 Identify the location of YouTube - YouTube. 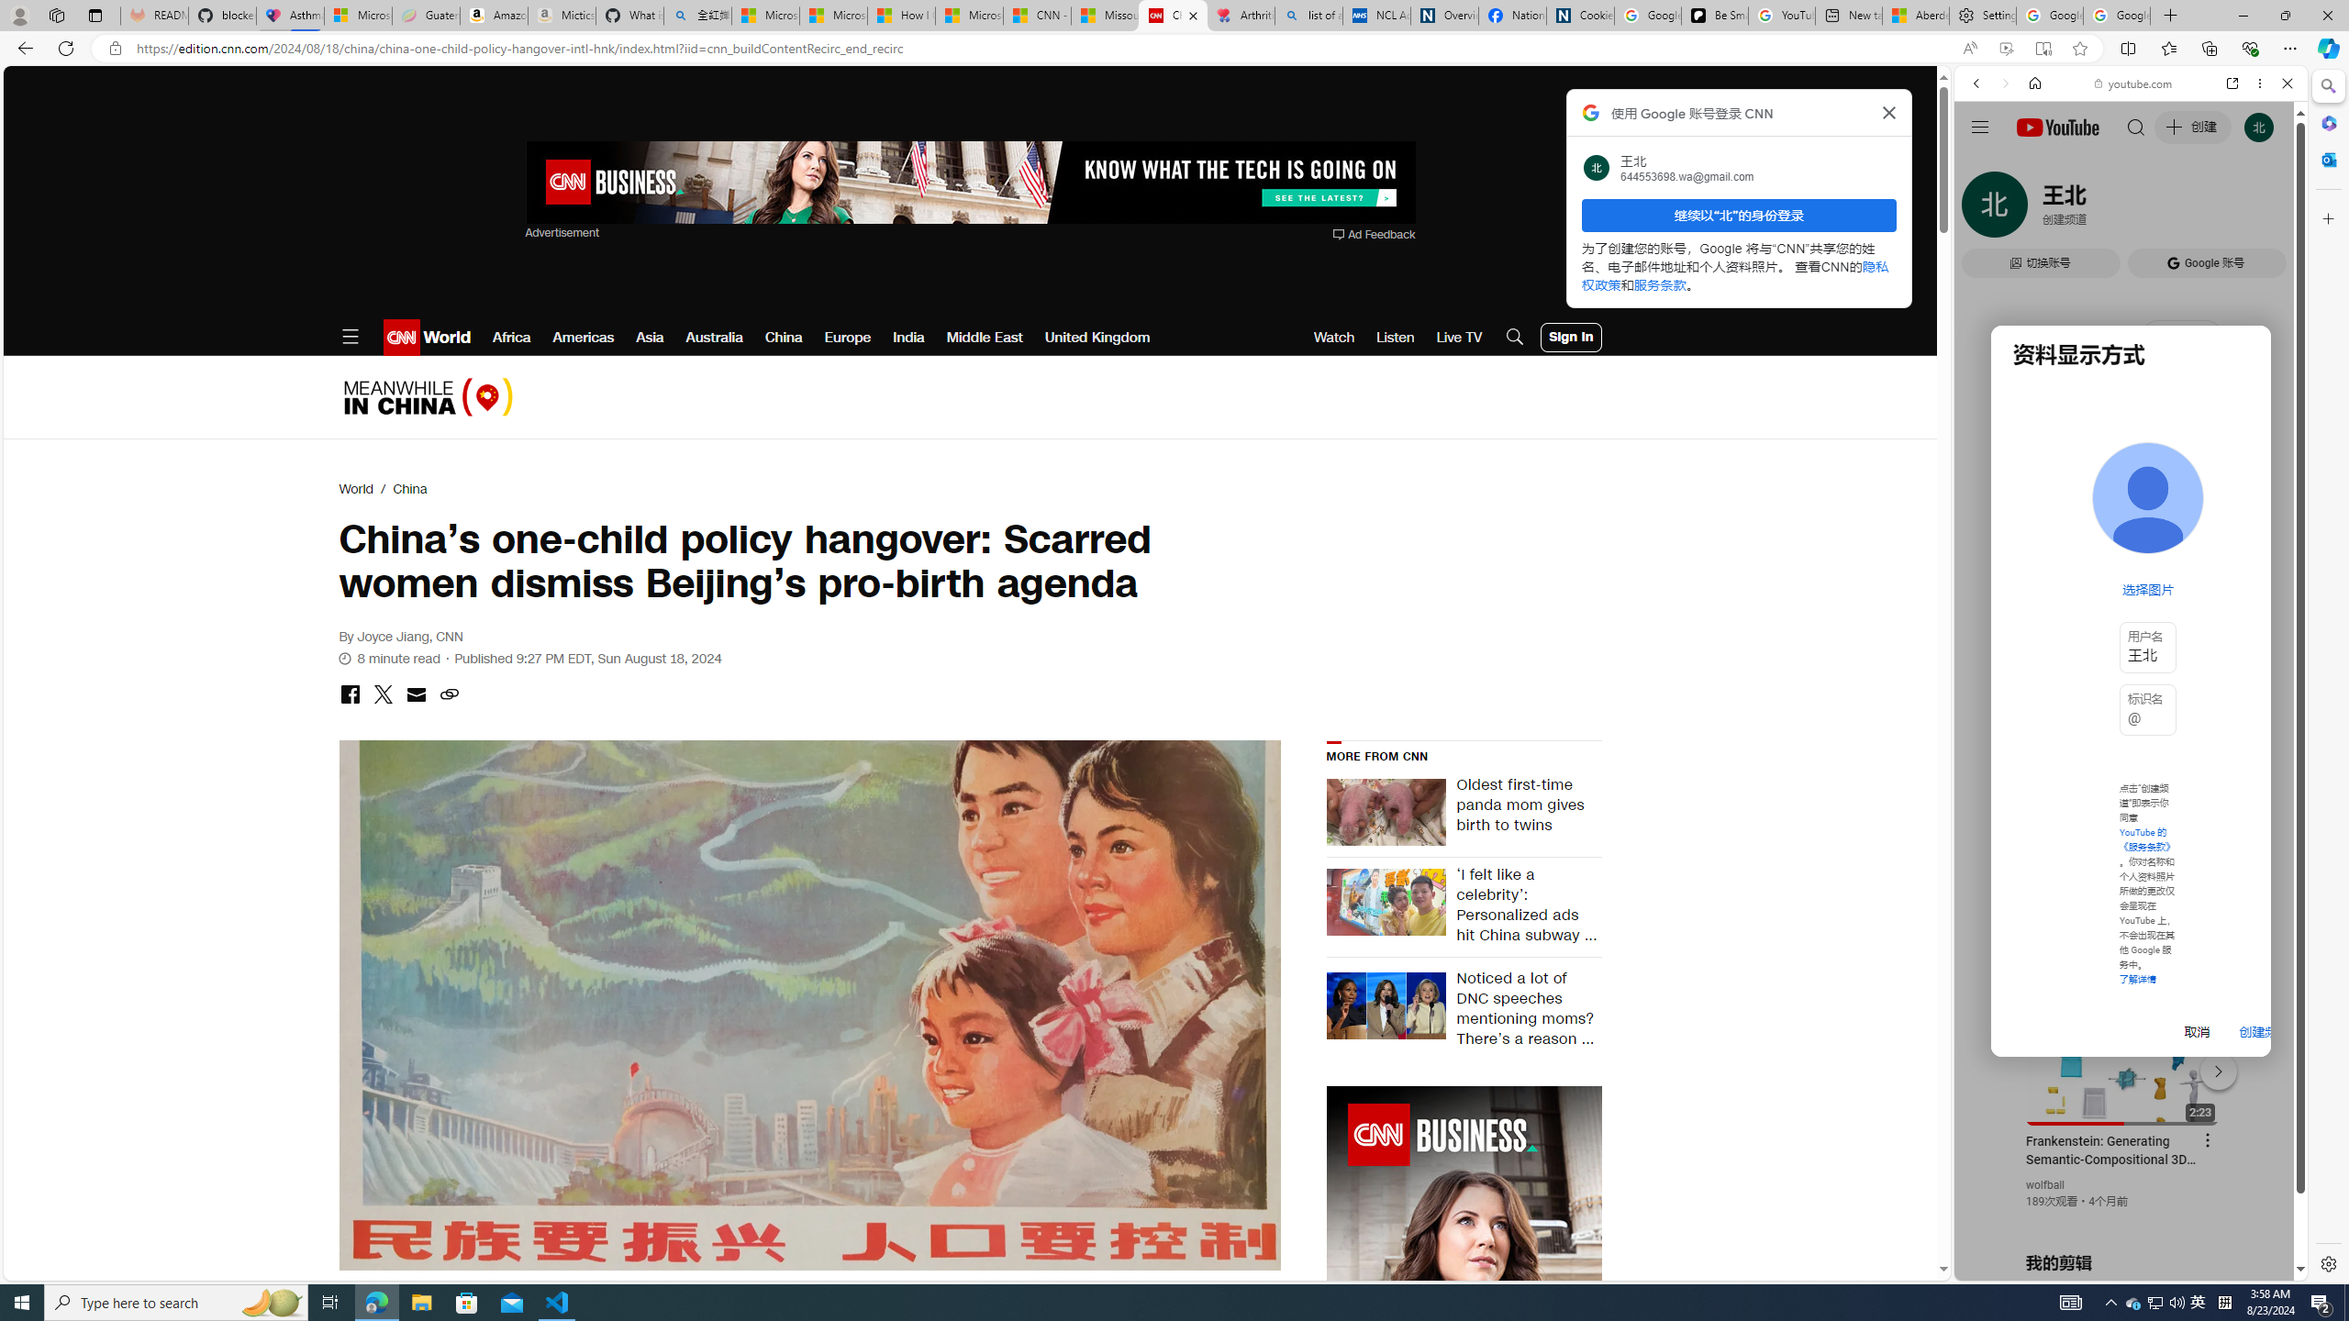
(2123, 905).